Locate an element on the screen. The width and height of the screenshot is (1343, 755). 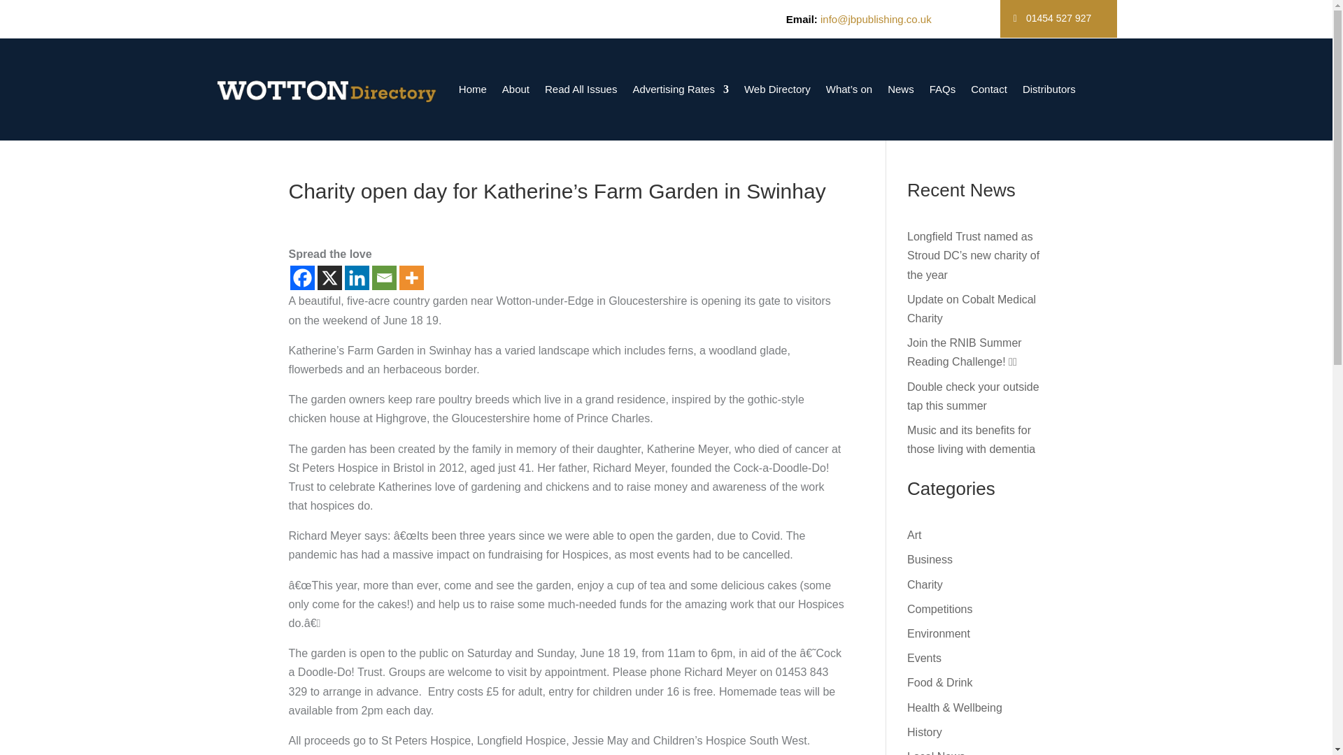
Read All Issues is located at coordinates (581, 89).